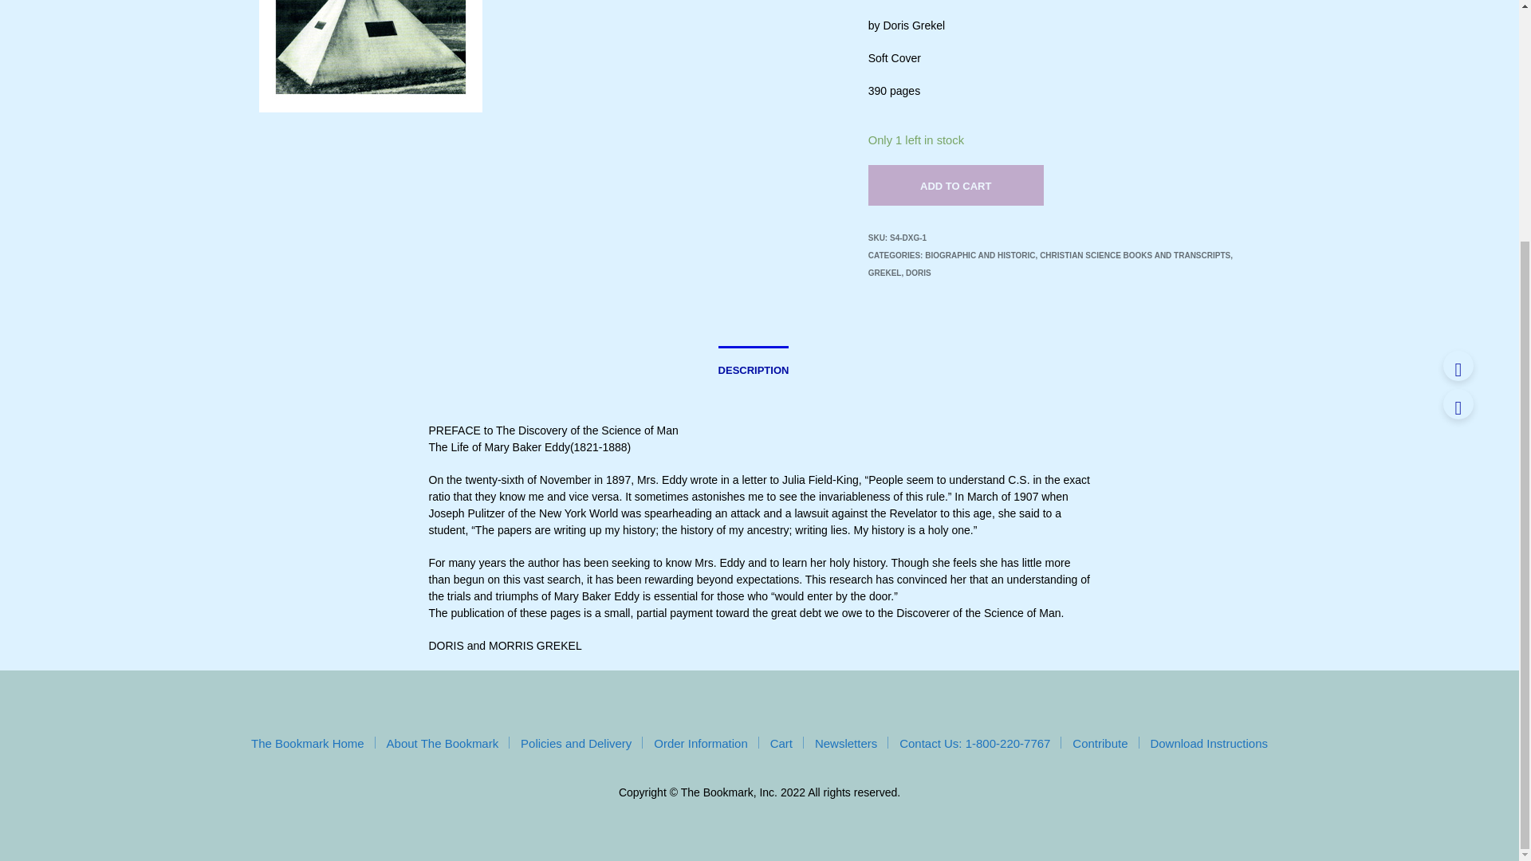  Describe the element at coordinates (576, 743) in the screenshot. I see `Policies and Delivery` at that location.